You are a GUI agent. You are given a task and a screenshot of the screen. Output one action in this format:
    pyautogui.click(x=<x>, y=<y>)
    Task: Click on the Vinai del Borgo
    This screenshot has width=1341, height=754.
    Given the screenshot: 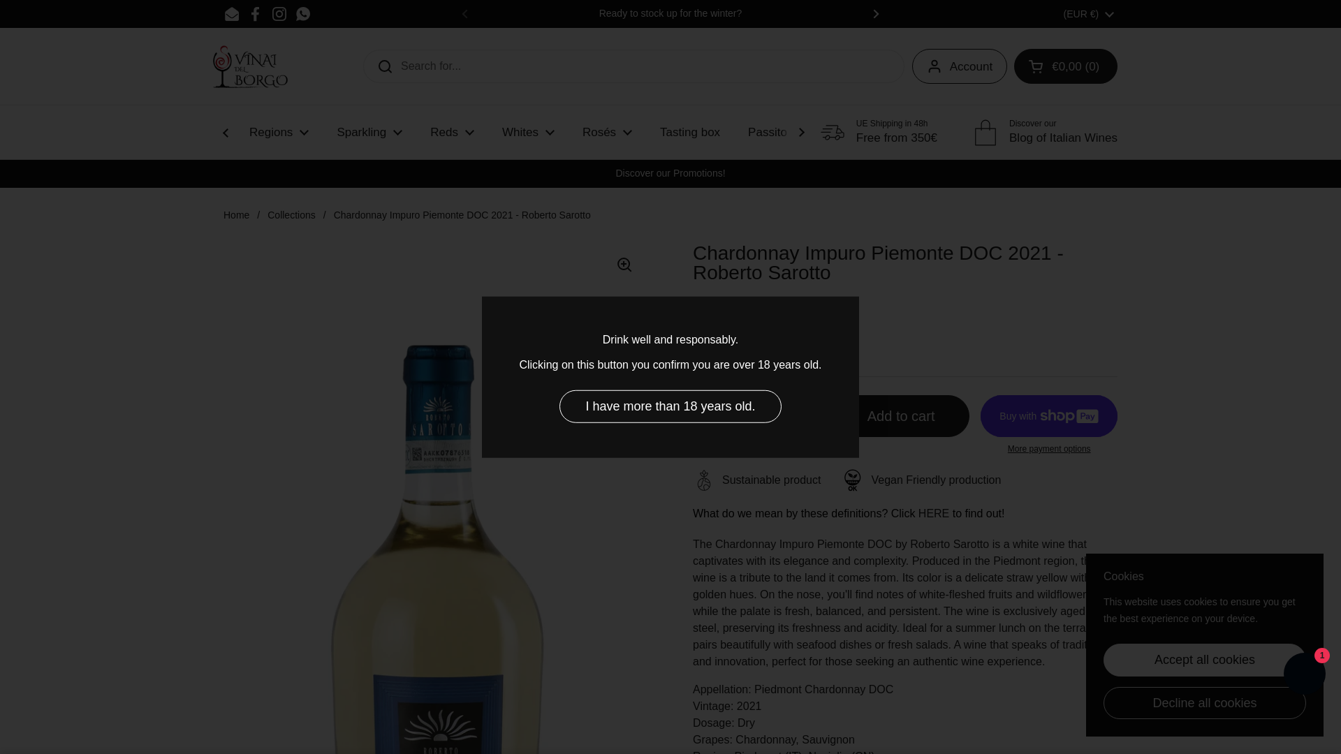 What is the action you would take?
    pyautogui.click(x=236, y=57)
    